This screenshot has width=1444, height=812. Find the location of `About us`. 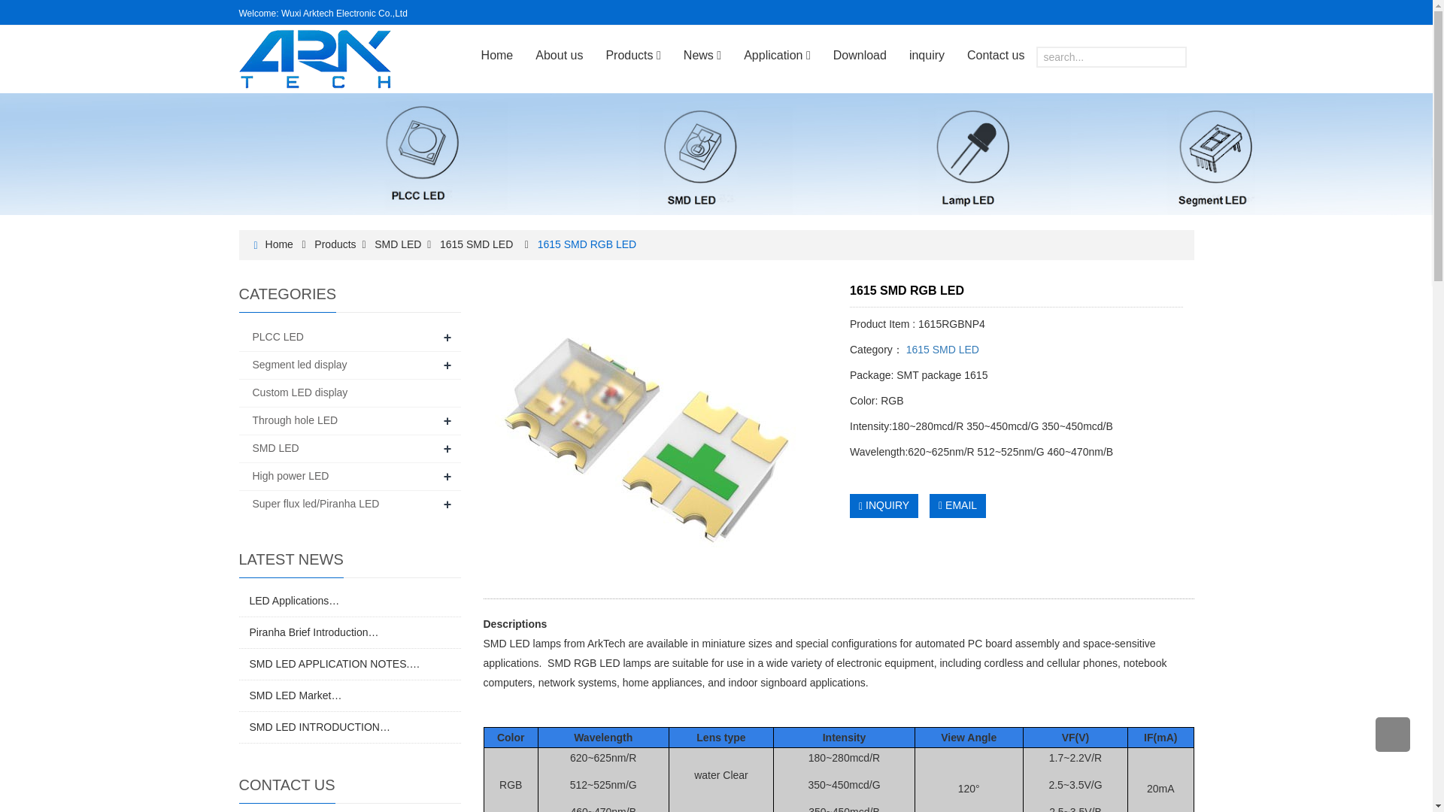

About us is located at coordinates (558, 56).